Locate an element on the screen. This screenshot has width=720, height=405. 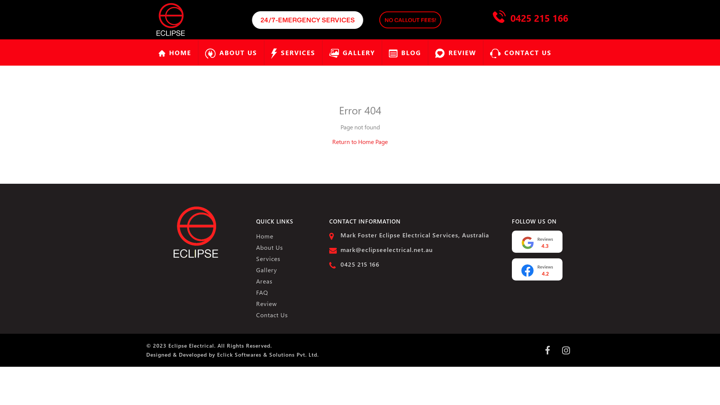
0425 215 166 is located at coordinates (539, 18).